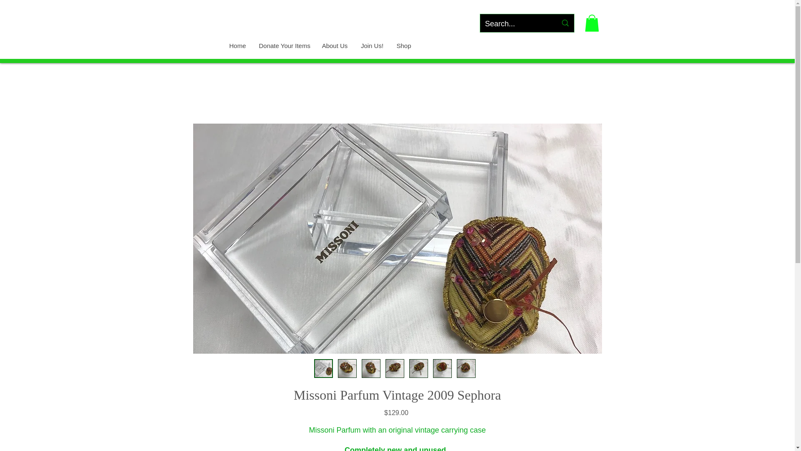 Image resolution: width=801 pixels, height=451 pixels. Describe the element at coordinates (371, 46) in the screenshot. I see `Join Us!` at that location.